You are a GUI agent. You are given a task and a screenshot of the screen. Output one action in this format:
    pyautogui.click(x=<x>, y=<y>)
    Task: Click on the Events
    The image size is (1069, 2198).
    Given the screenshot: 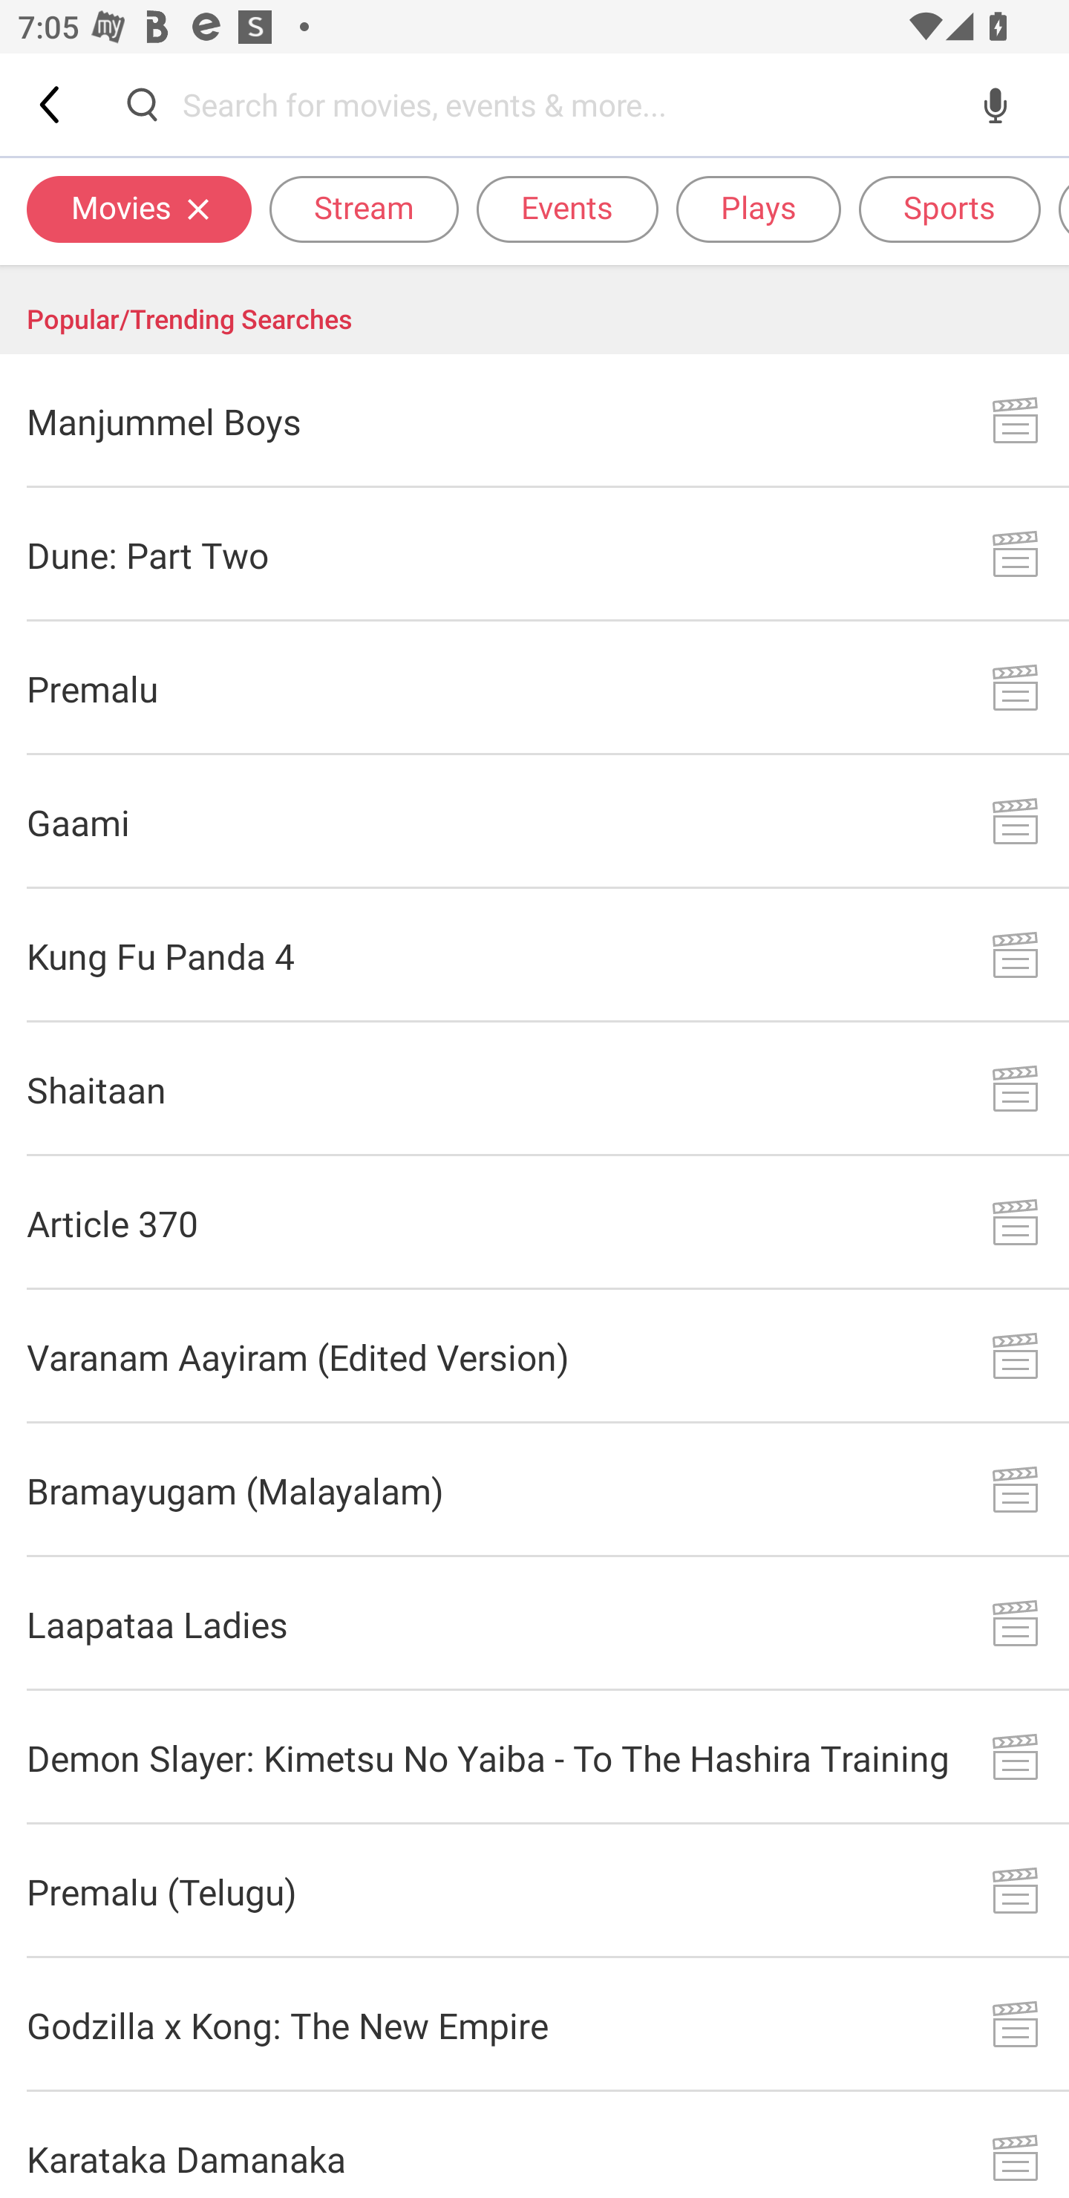 What is the action you would take?
    pyautogui.click(x=567, y=208)
    